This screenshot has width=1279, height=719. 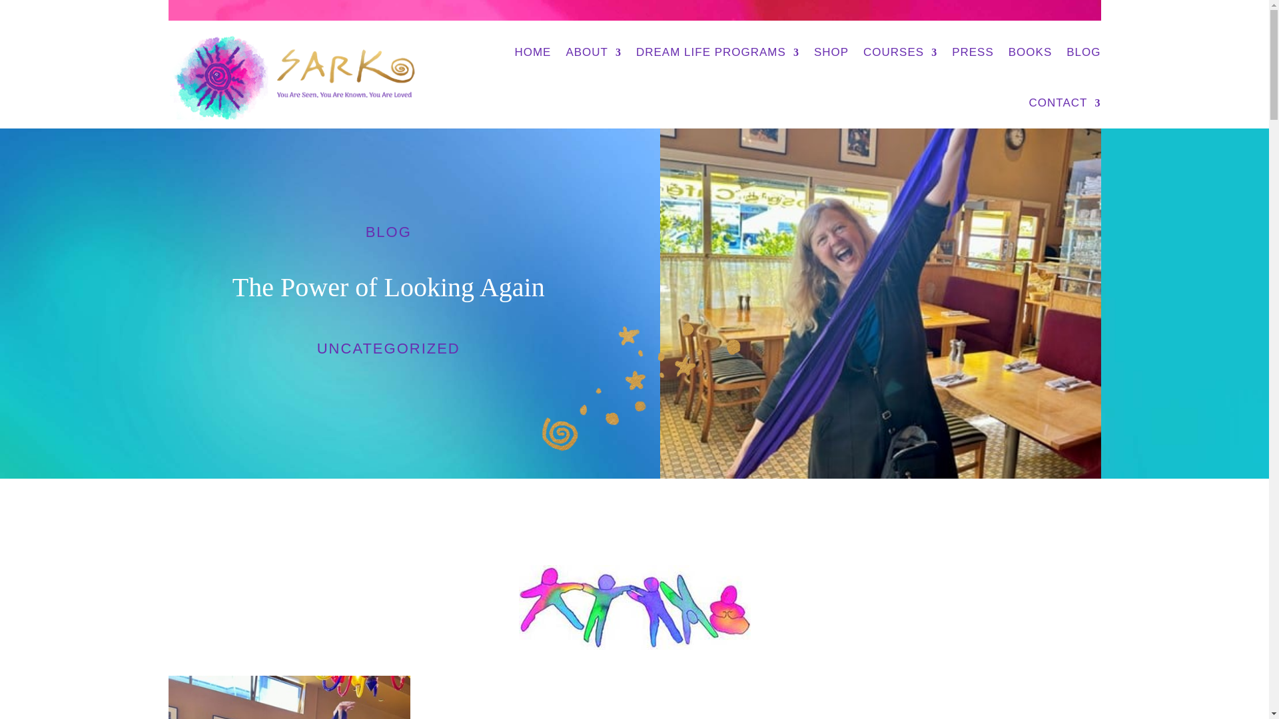 I want to click on ABOUT, so click(x=593, y=52).